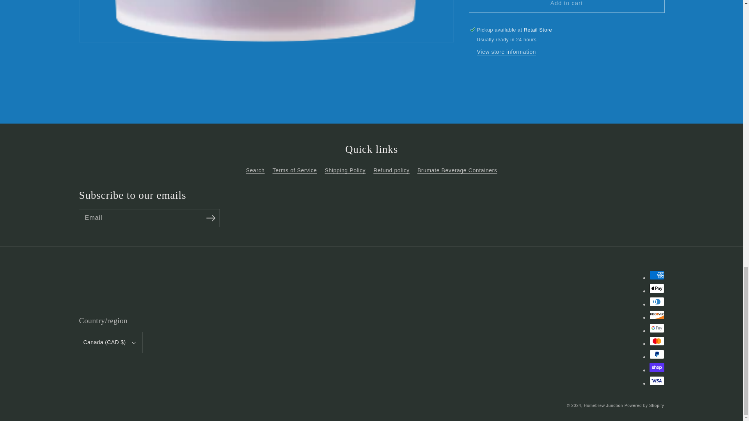  Describe the element at coordinates (656, 288) in the screenshot. I see `Apple Pay` at that location.